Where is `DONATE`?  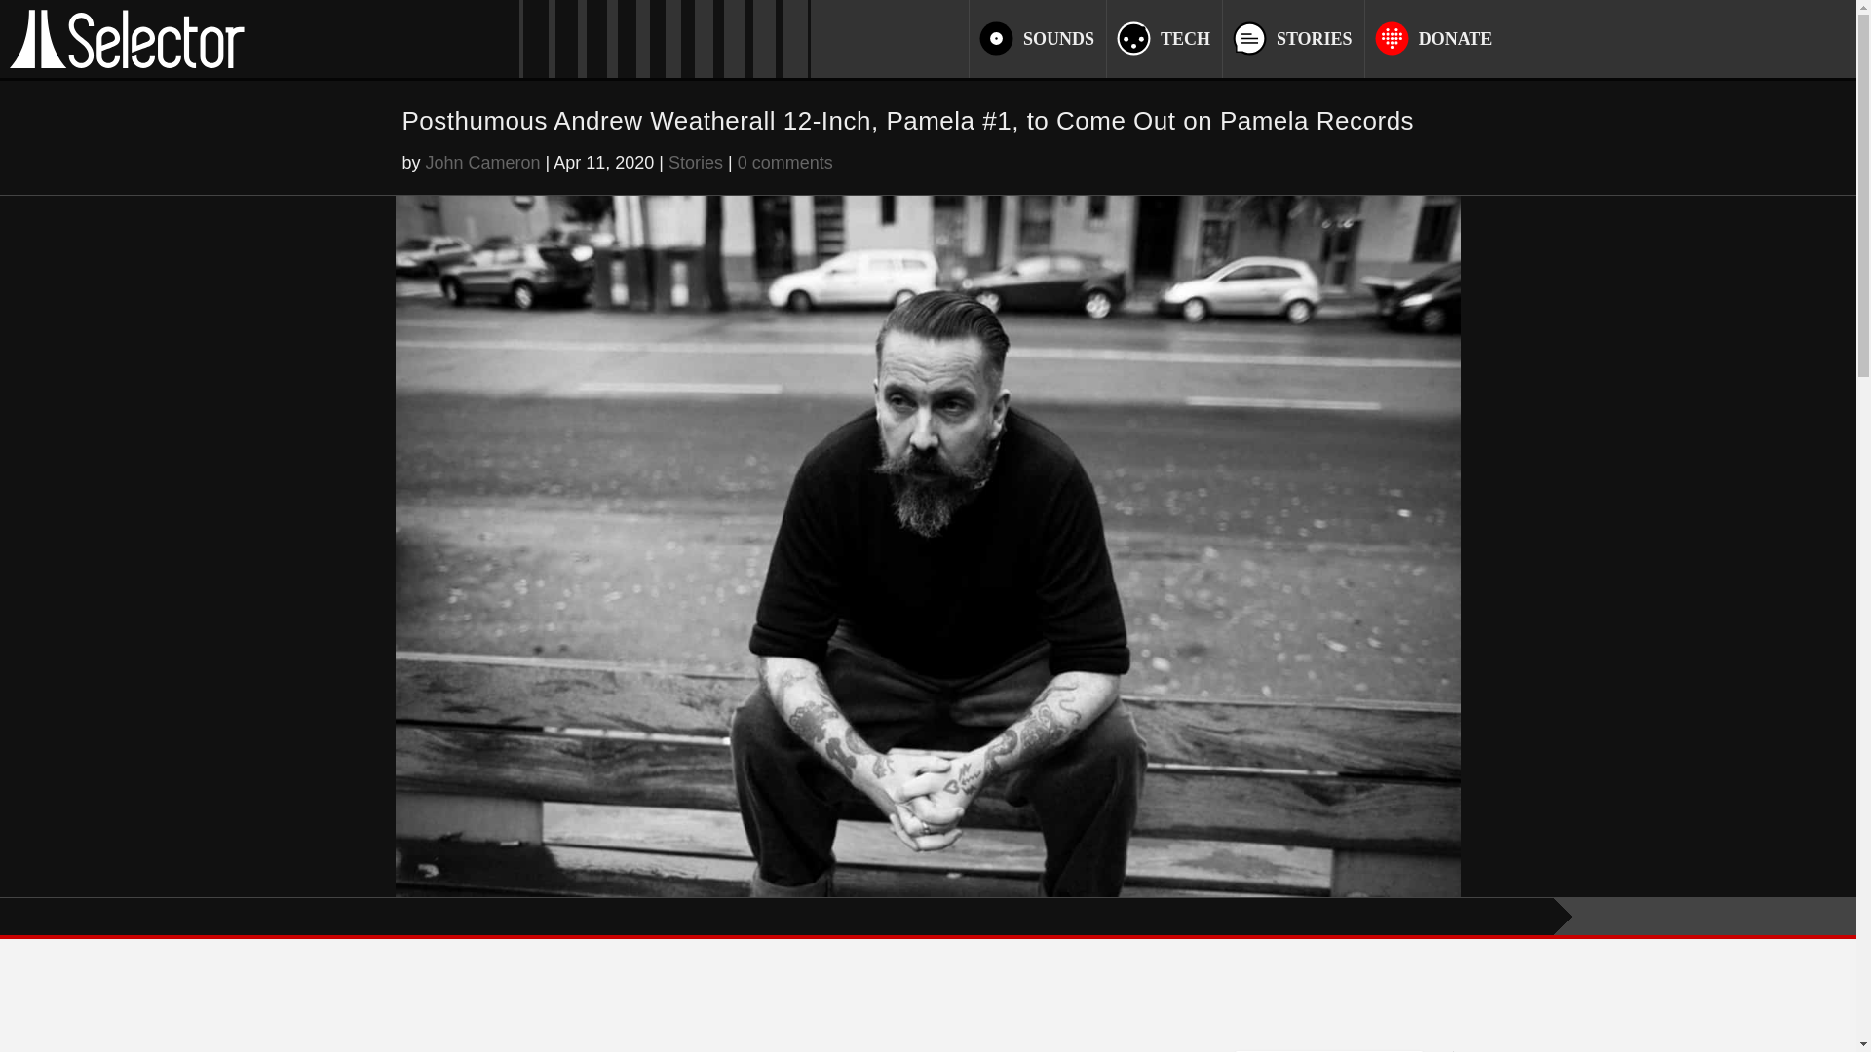
DONATE is located at coordinates (1456, 40).